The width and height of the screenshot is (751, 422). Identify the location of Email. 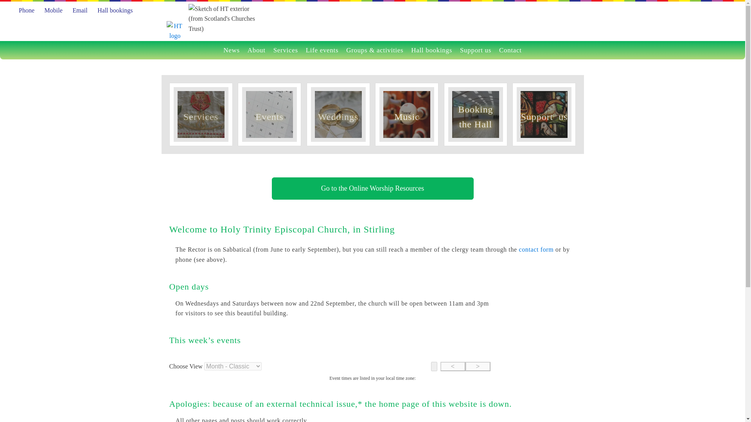
(79, 10).